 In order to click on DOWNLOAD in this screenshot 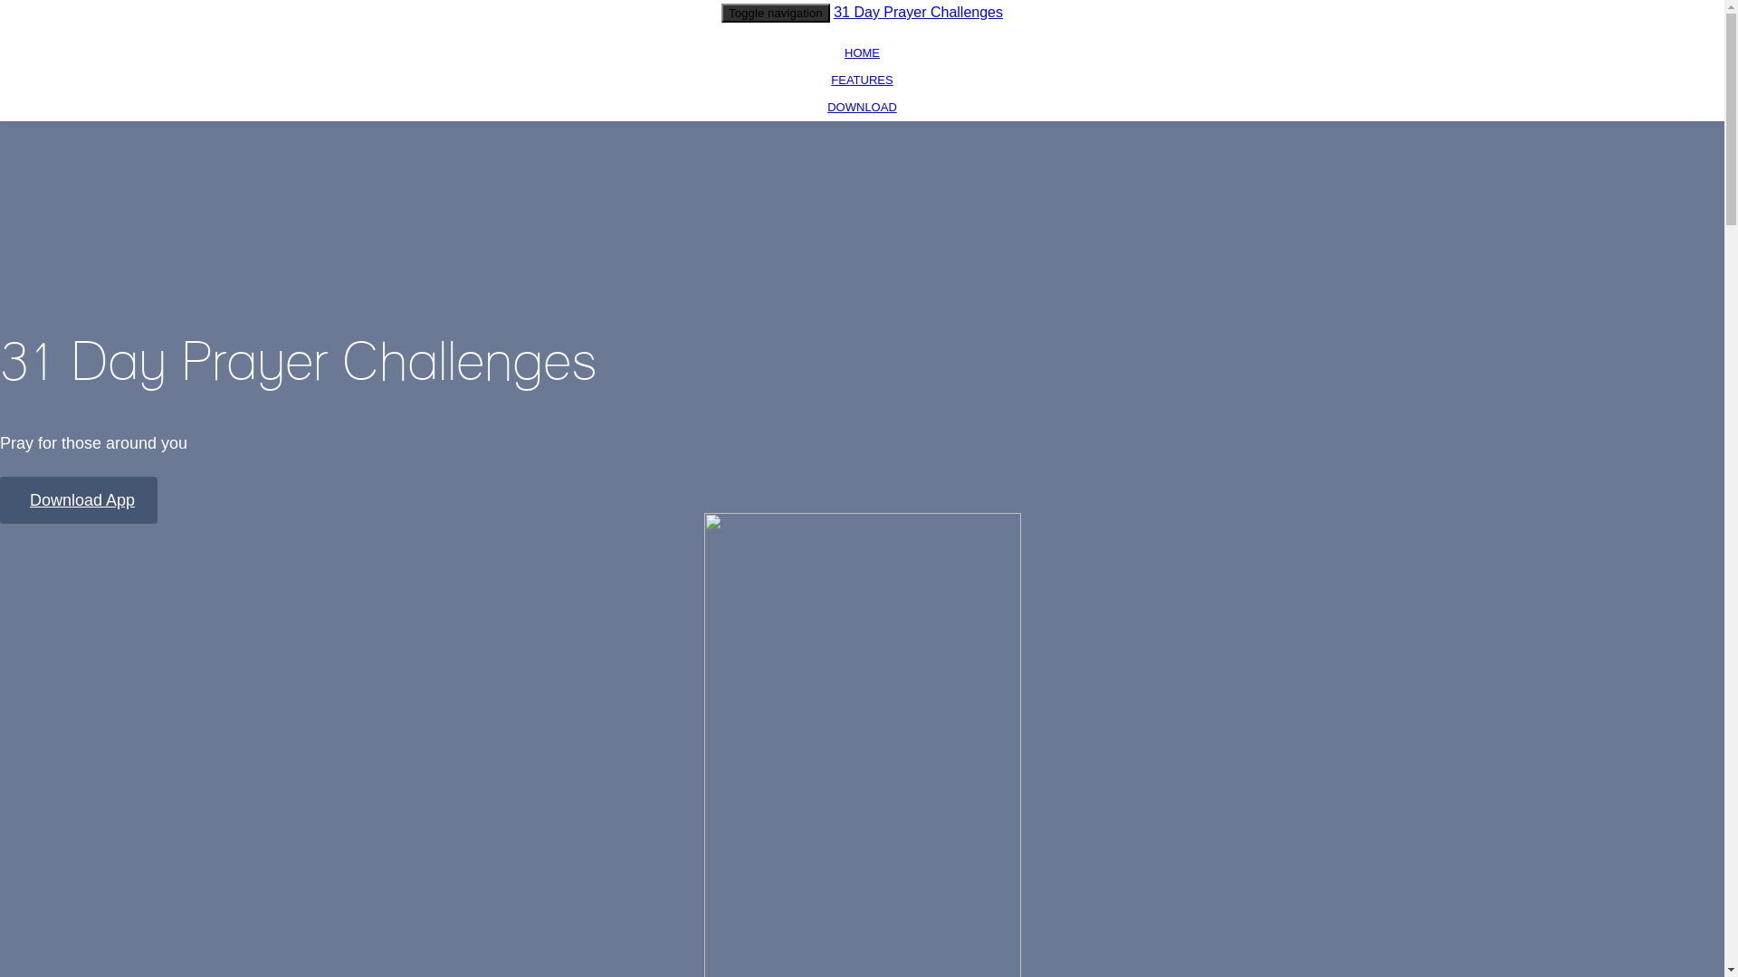, I will do `click(862, 107)`.